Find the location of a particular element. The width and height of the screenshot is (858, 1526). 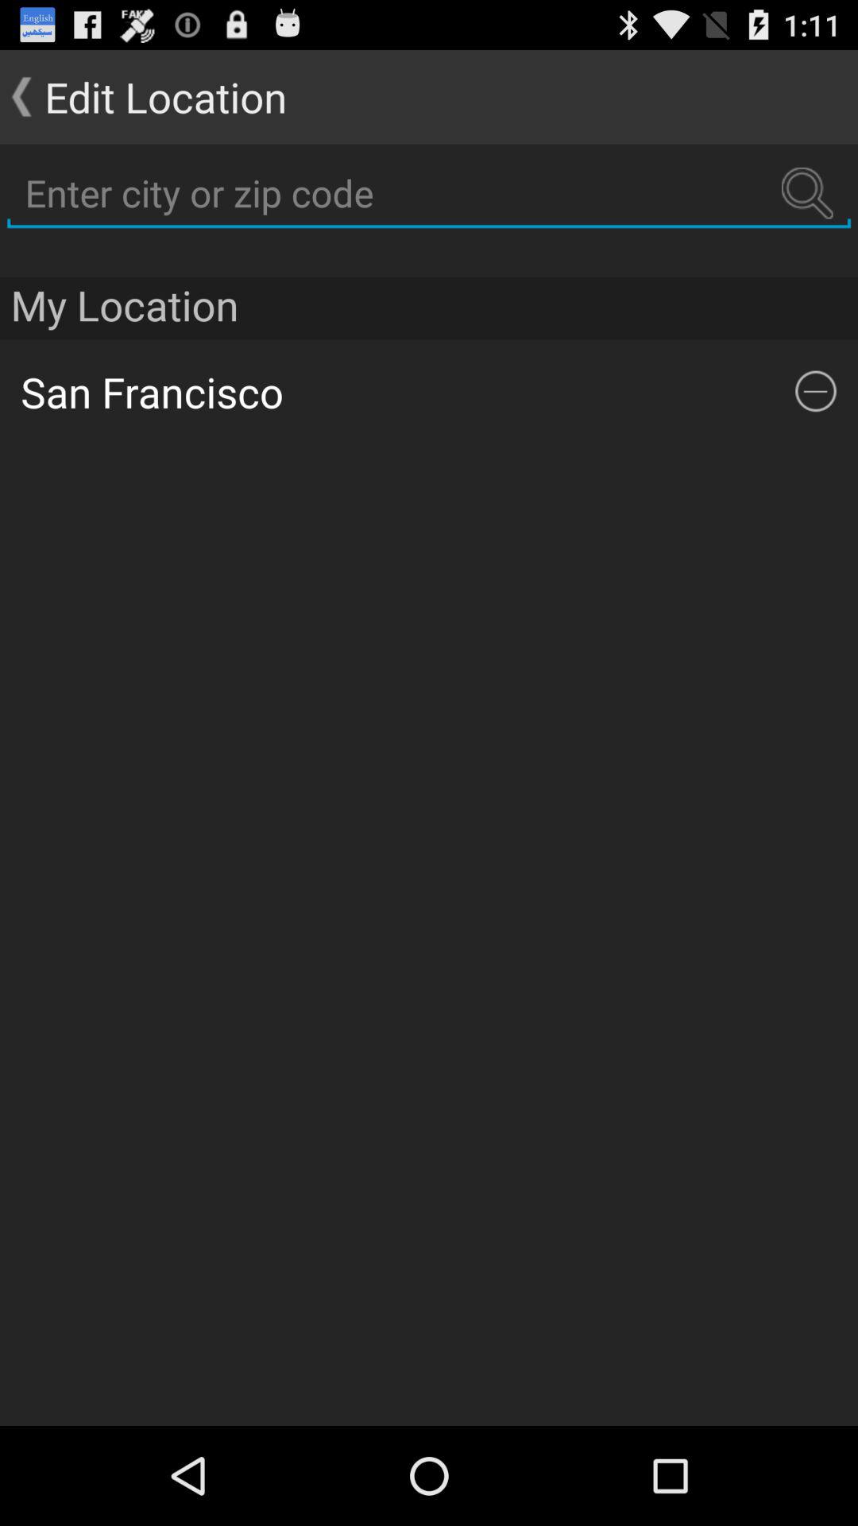

flip until the san francisco item is located at coordinates (418, 391).